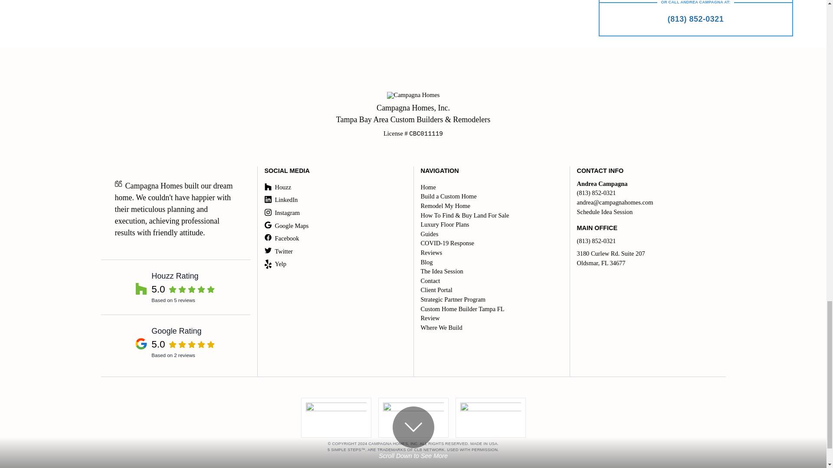  I want to click on Yelp, so click(334, 226).